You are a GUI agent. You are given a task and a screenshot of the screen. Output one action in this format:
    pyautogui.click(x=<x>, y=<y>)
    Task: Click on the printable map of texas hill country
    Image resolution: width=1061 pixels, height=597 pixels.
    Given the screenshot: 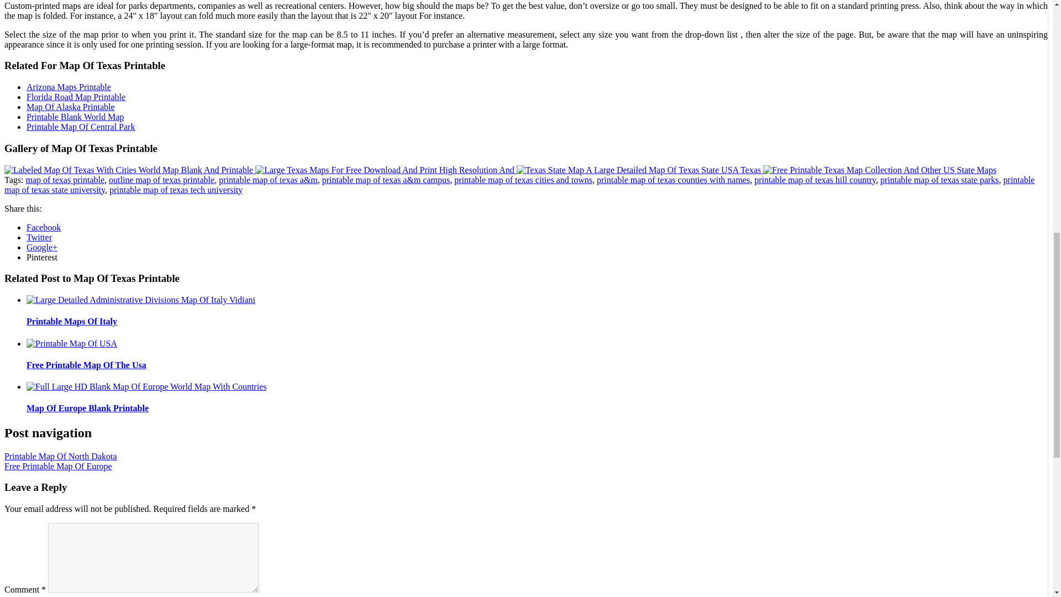 What is the action you would take?
    pyautogui.click(x=815, y=180)
    